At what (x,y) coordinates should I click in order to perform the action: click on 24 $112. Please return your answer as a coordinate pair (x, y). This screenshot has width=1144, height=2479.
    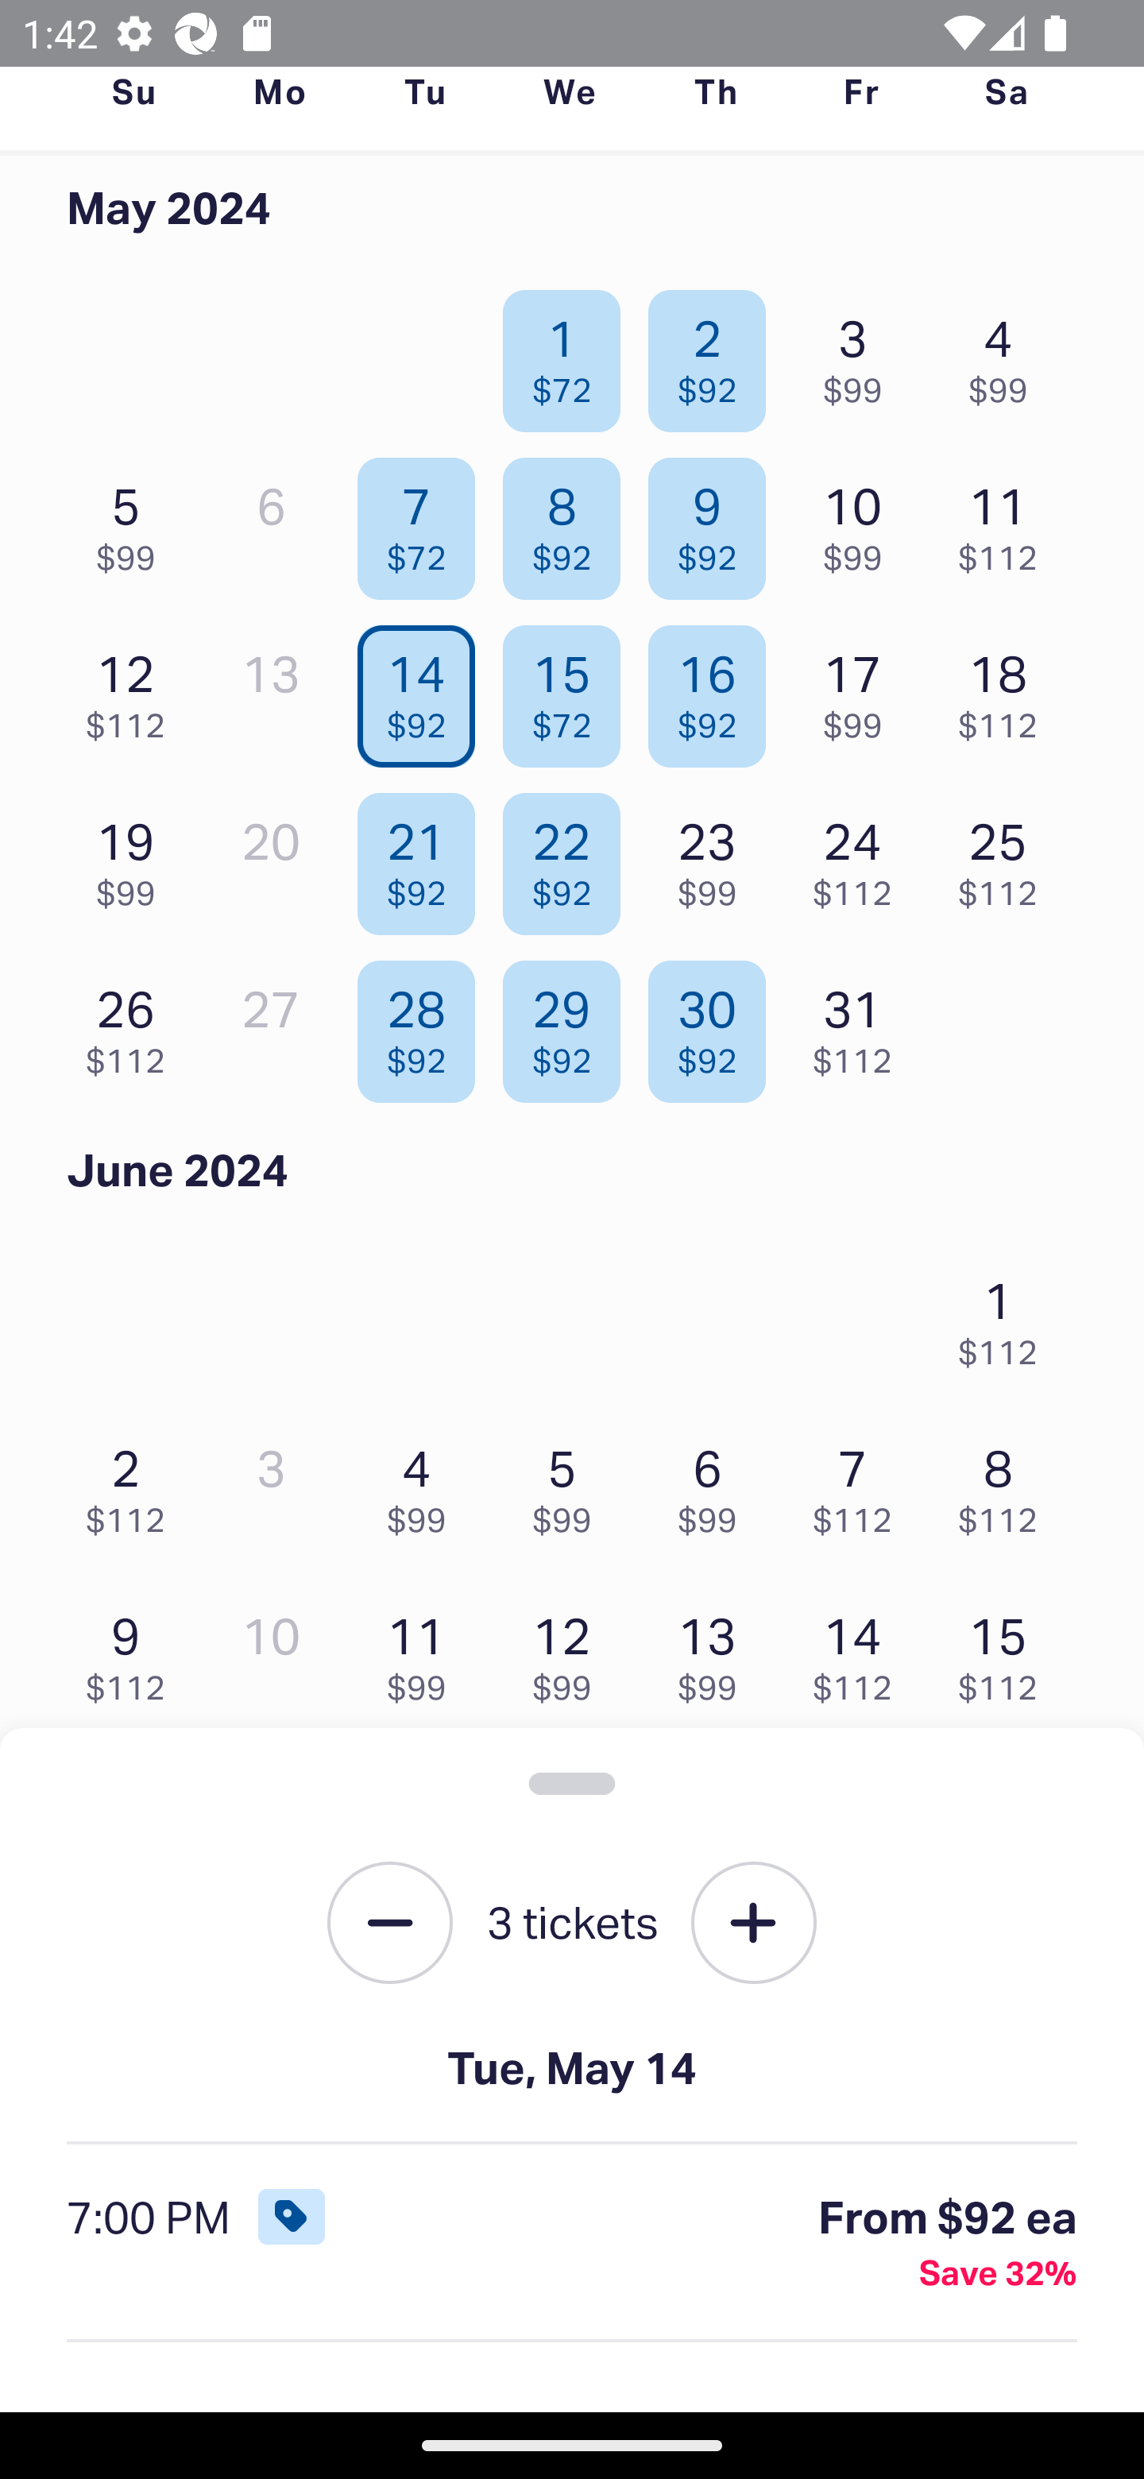
    Looking at the image, I should click on (860, 857).